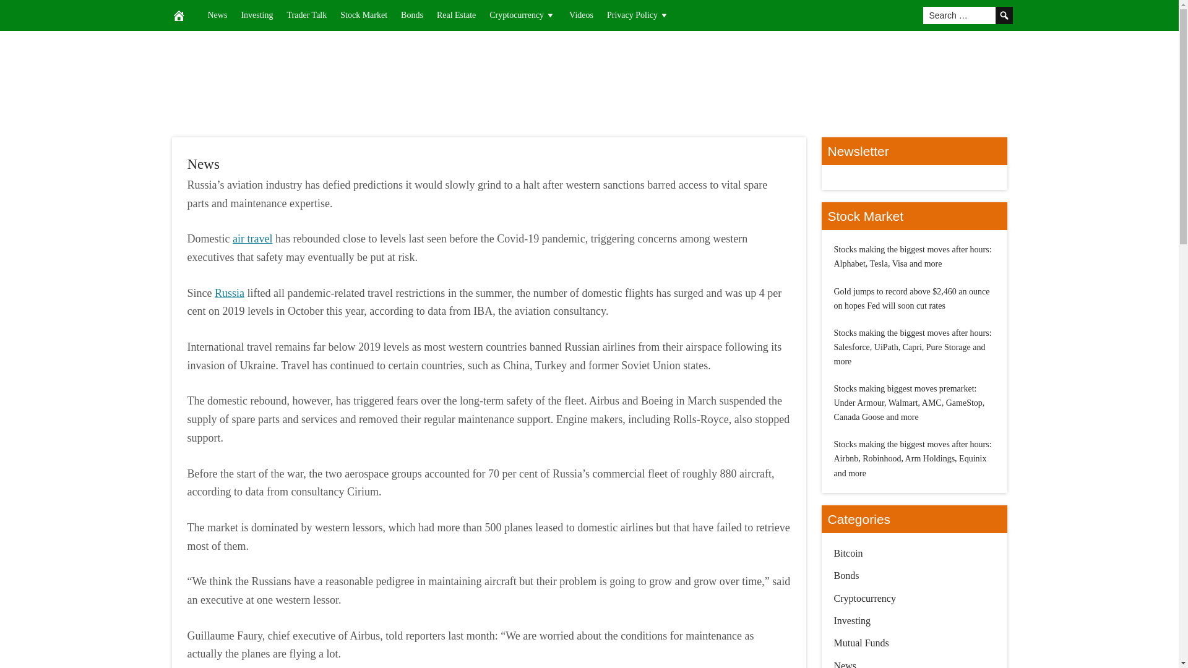 The image size is (1188, 668). Describe the element at coordinates (252, 239) in the screenshot. I see `air travel` at that location.